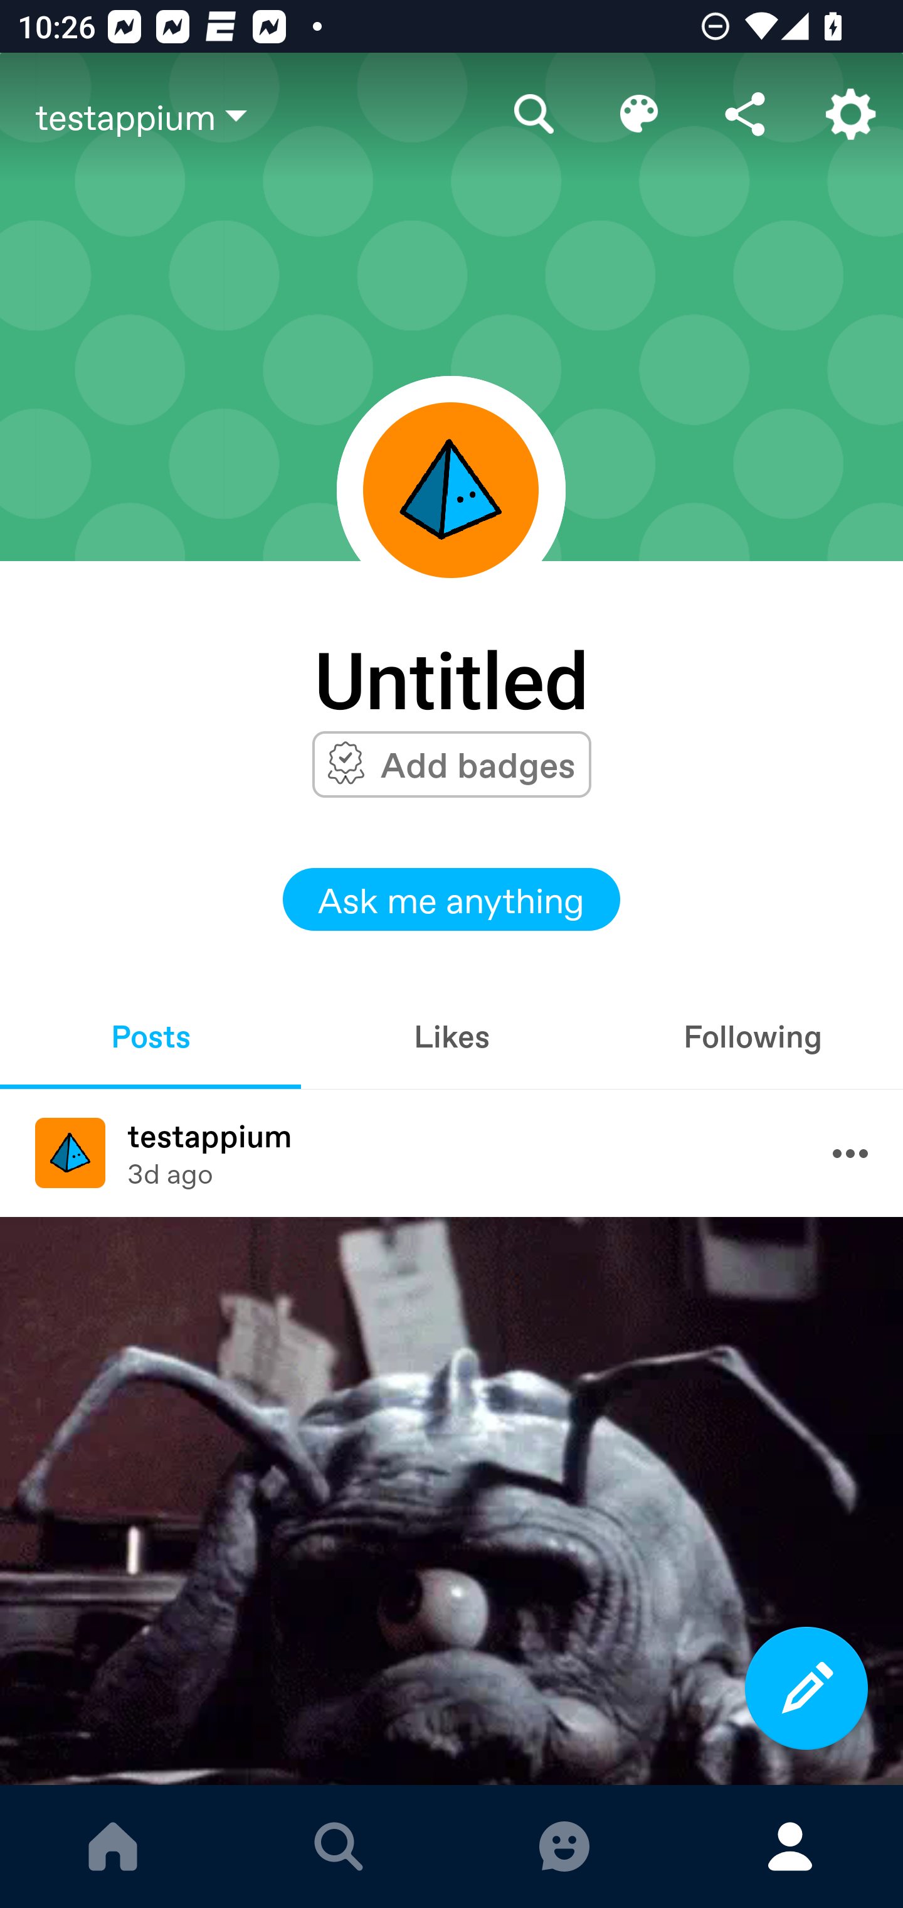 Image resolution: width=903 pixels, height=1908 pixels. What do you see at coordinates (640, 114) in the screenshot?
I see `Edit` at bounding box center [640, 114].